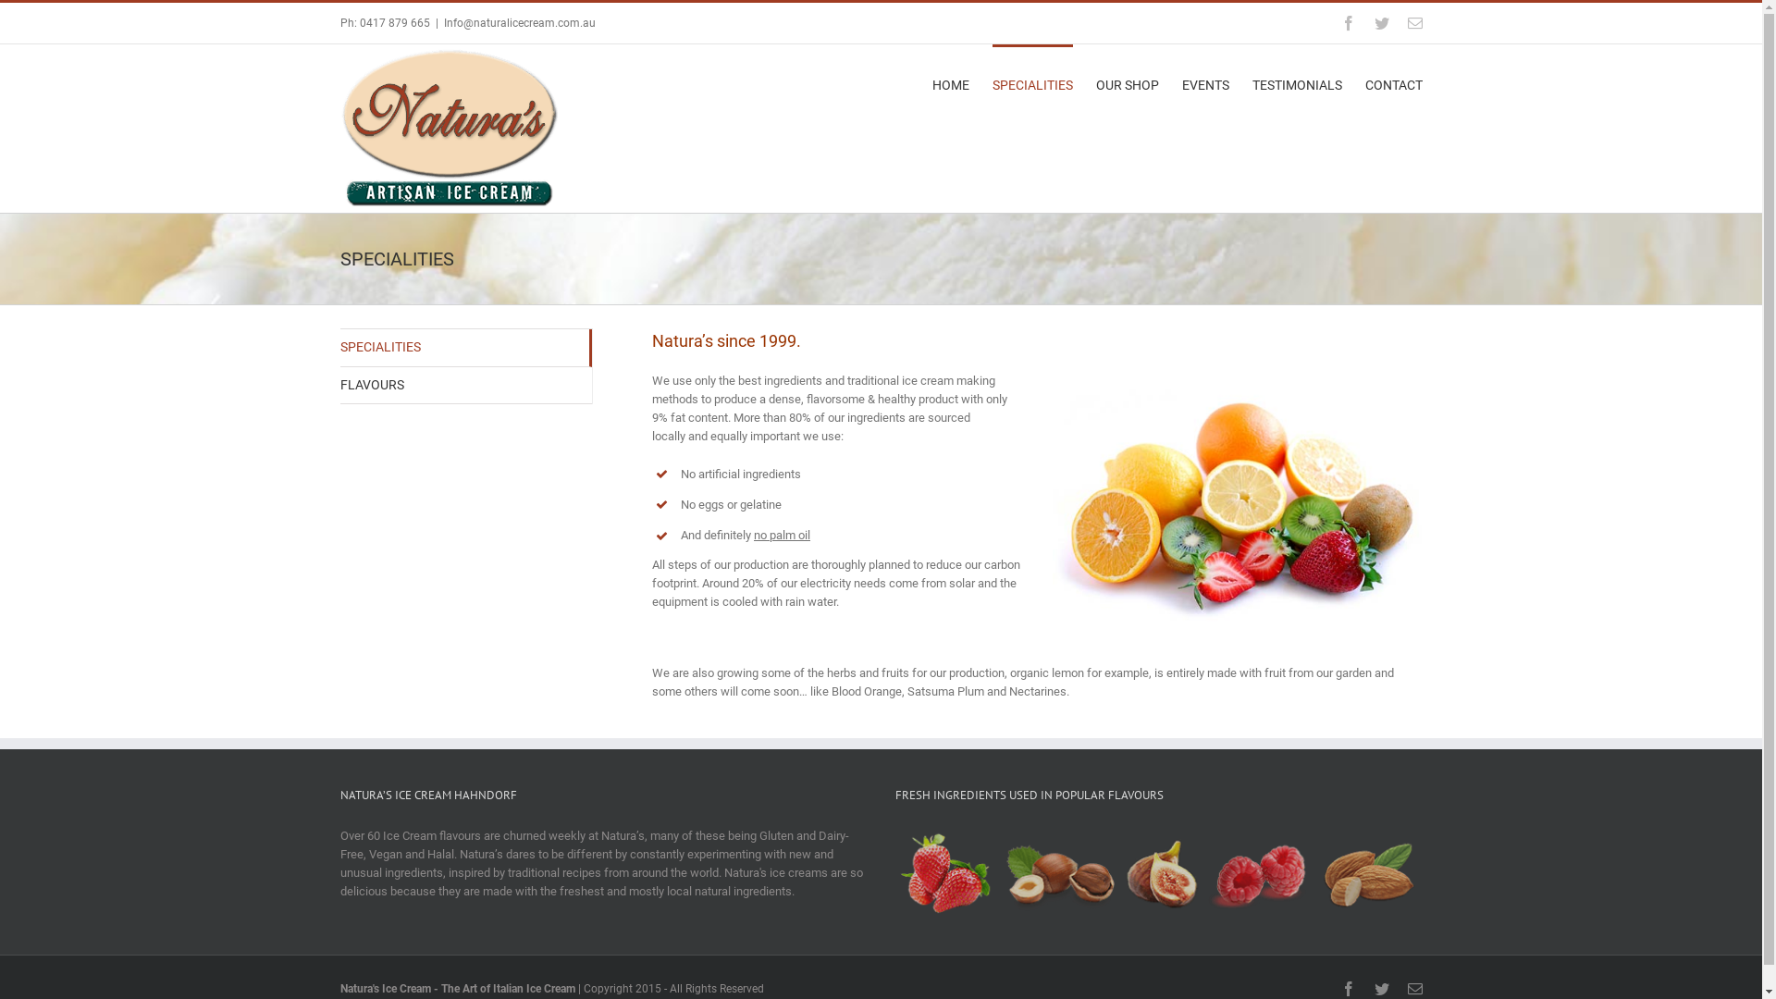 The width and height of the screenshot is (1776, 999). What do you see at coordinates (1032, 84) in the screenshot?
I see `SPECIALITIES` at bounding box center [1032, 84].